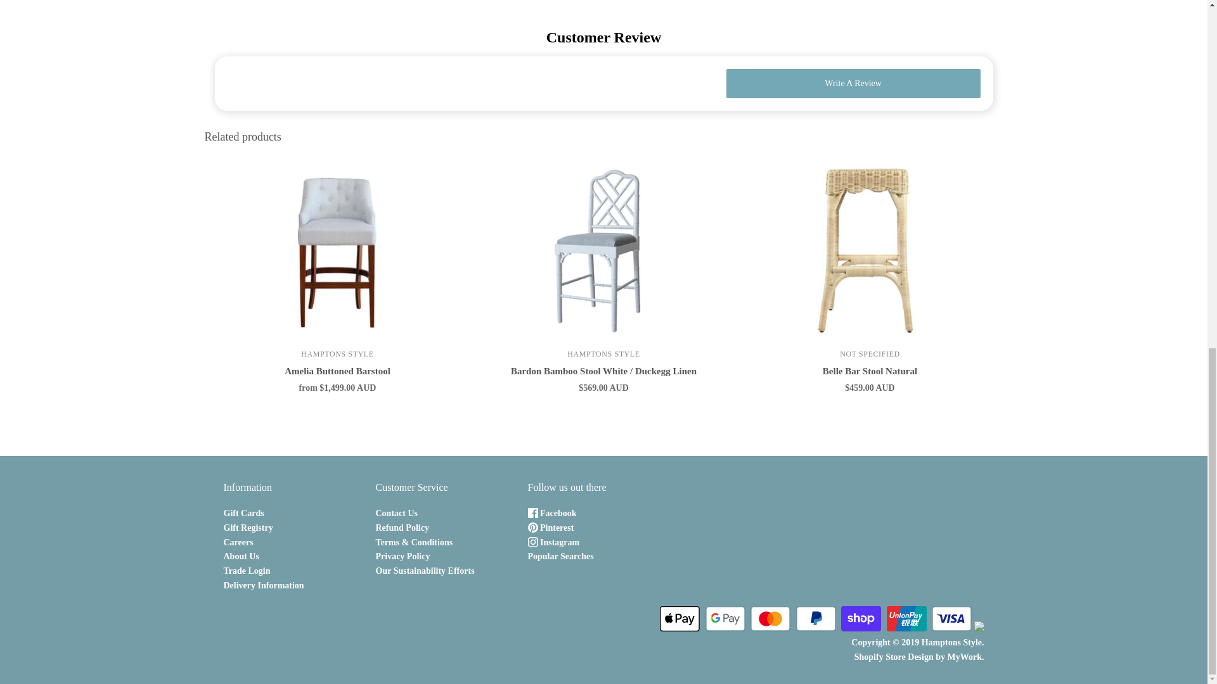  What do you see at coordinates (724, 618) in the screenshot?
I see `Google Pay` at bounding box center [724, 618].